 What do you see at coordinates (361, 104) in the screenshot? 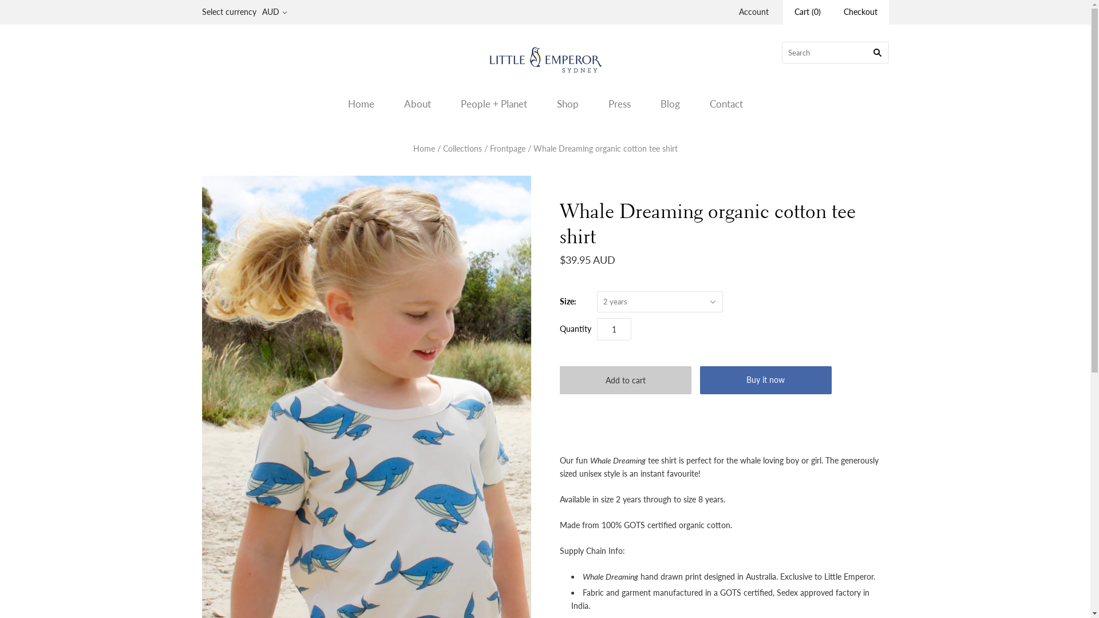
I see `Home` at bounding box center [361, 104].